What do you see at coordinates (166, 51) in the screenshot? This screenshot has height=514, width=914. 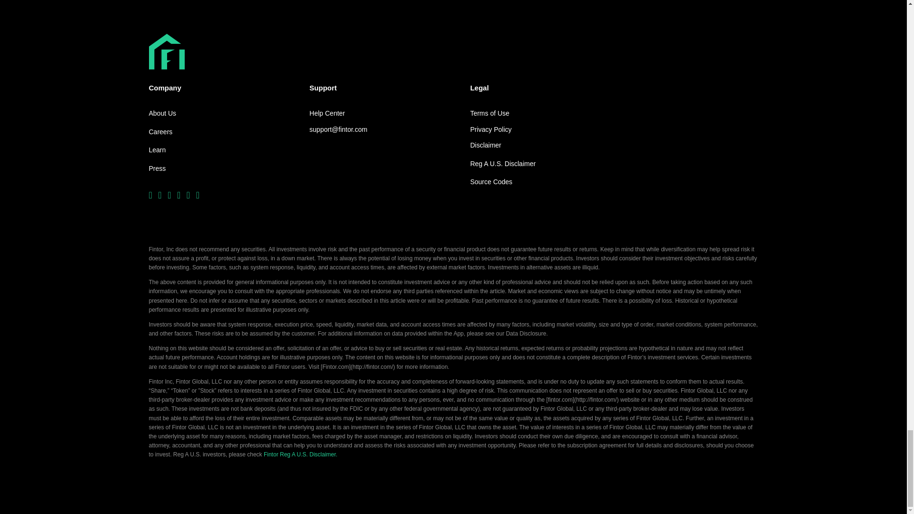 I see `cropped-cropped-fintor-icon-green-S.png` at bounding box center [166, 51].